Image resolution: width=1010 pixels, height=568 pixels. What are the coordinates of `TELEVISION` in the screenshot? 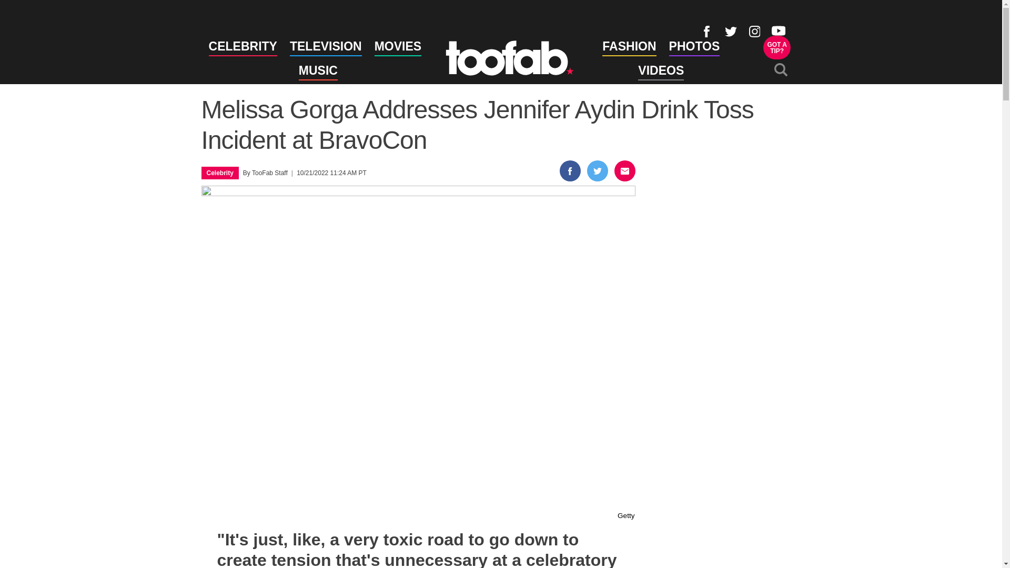 It's located at (777, 47).